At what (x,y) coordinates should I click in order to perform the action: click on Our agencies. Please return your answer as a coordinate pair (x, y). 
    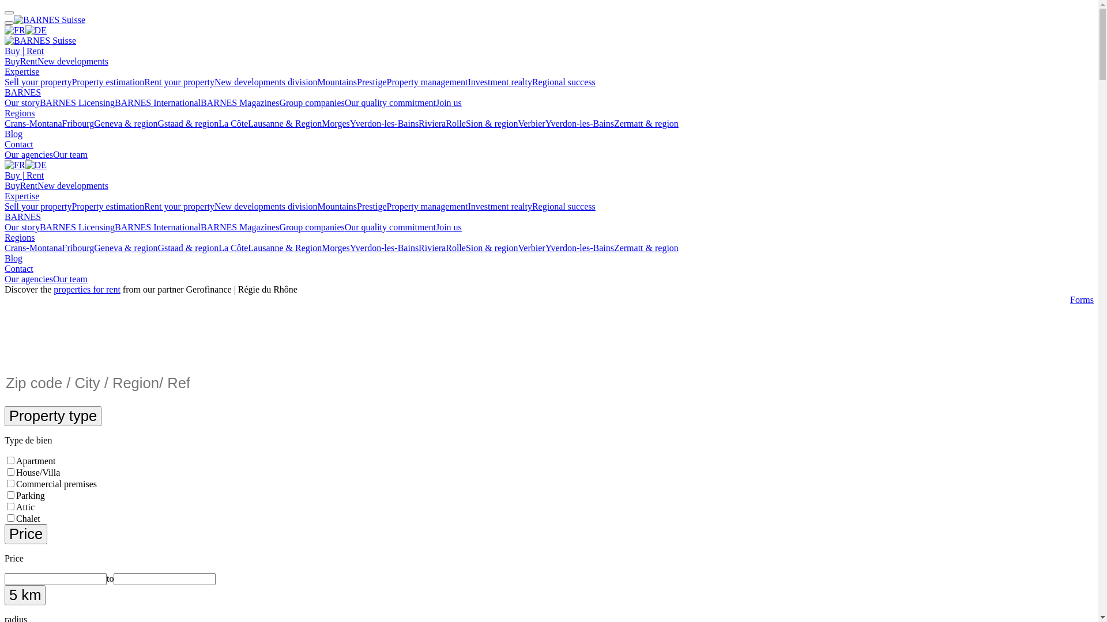
    Looking at the image, I should click on (29, 279).